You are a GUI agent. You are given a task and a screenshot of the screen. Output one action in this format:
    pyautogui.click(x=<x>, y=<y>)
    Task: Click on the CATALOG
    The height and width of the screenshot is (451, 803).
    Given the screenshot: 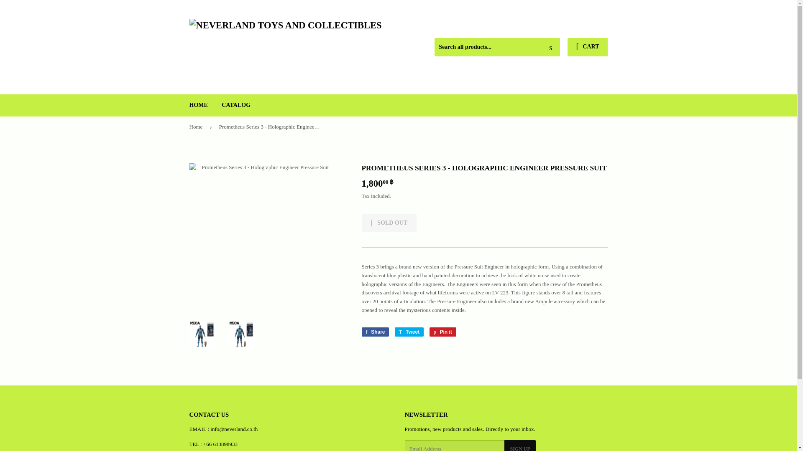 What is the action you would take?
    pyautogui.click(x=236, y=105)
    